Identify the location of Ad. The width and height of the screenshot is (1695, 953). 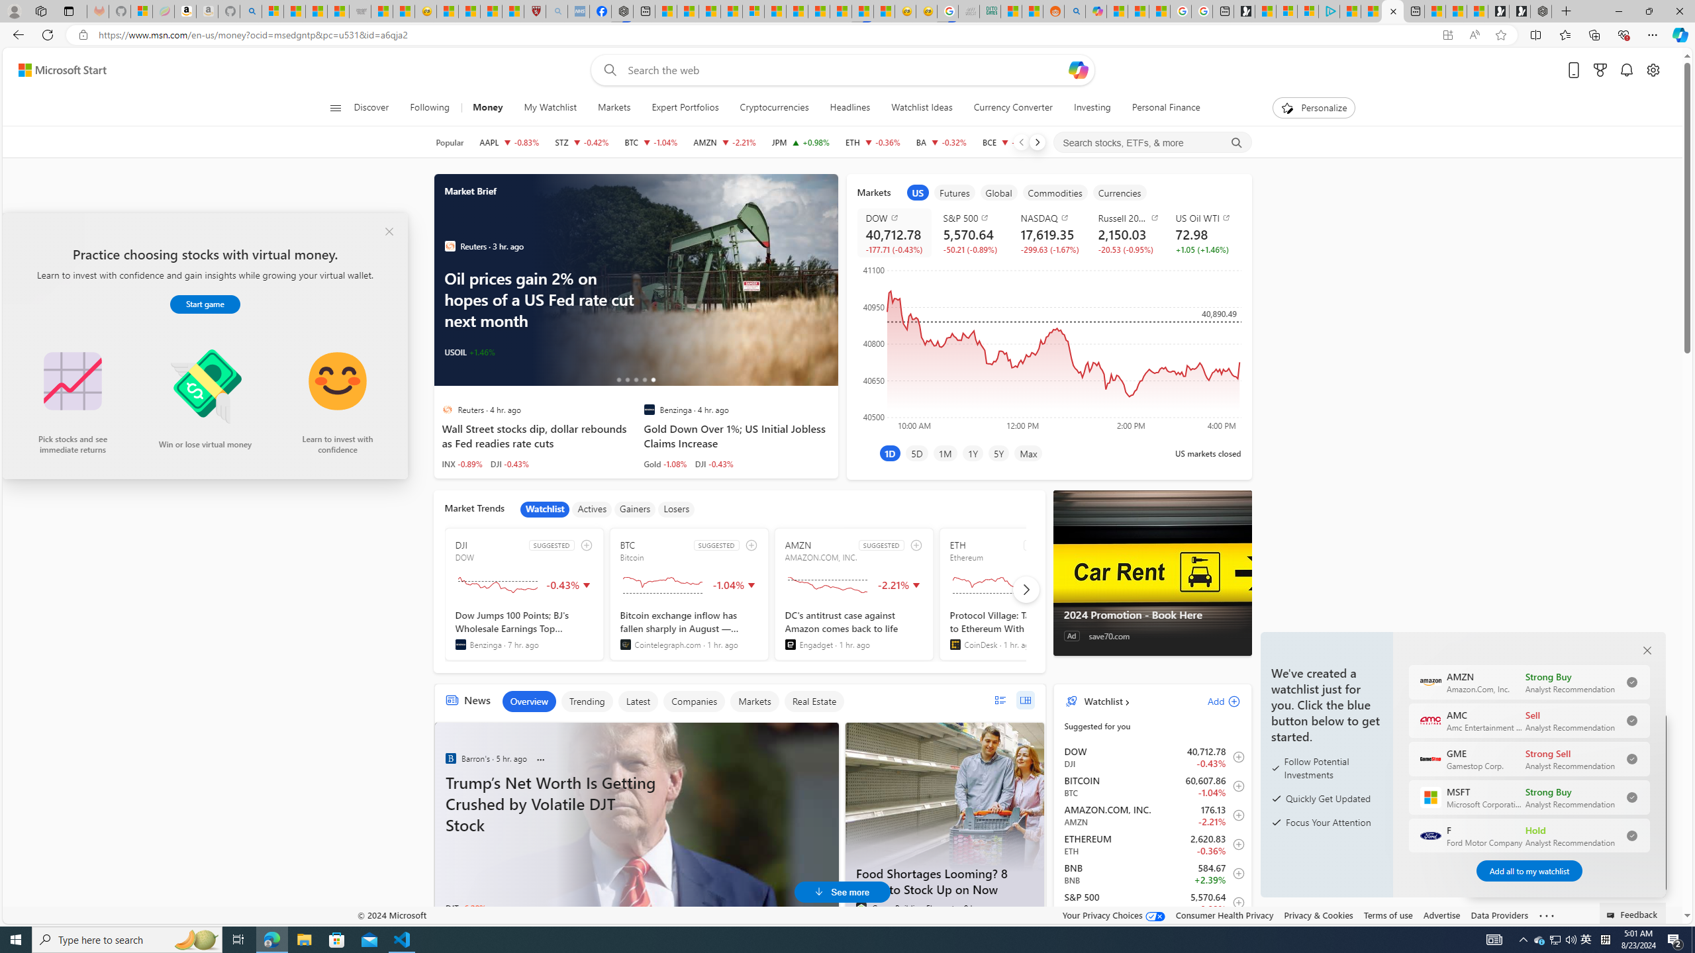
(1071, 636).